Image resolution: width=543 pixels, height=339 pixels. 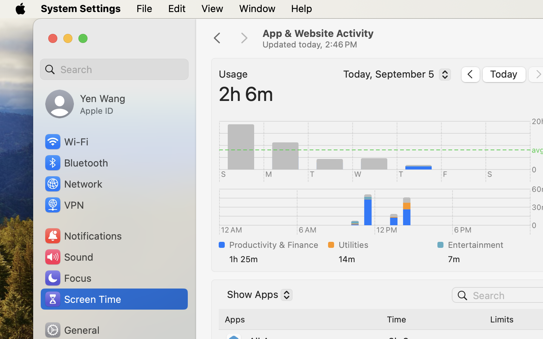 What do you see at coordinates (257, 296) in the screenshot?
I see `Show Apps` at bounding box center [257, 296].